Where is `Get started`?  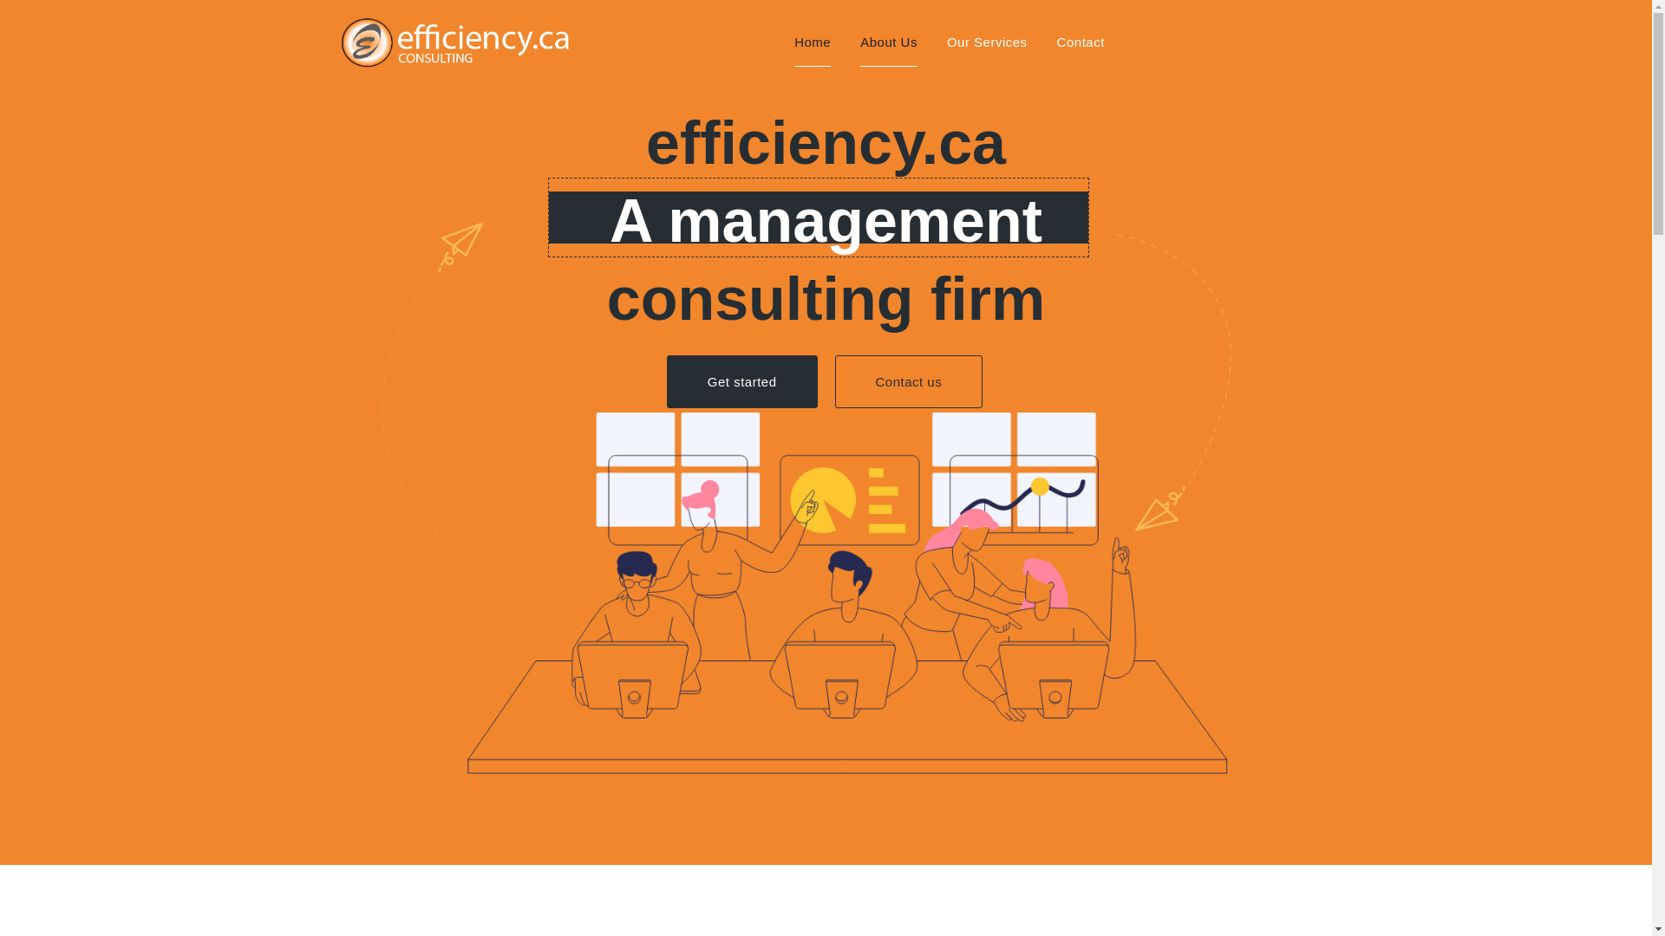 Get started is located at coordinates (742, 381).